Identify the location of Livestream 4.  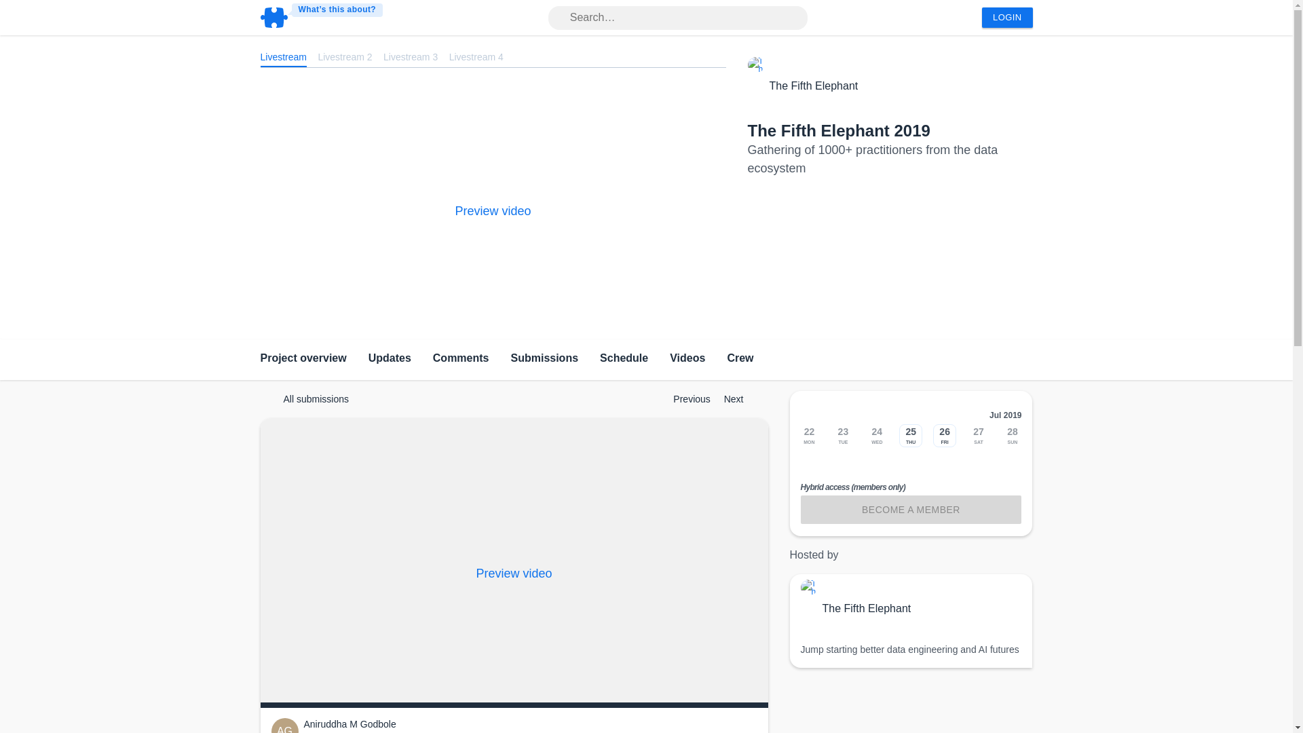
(476, 56).